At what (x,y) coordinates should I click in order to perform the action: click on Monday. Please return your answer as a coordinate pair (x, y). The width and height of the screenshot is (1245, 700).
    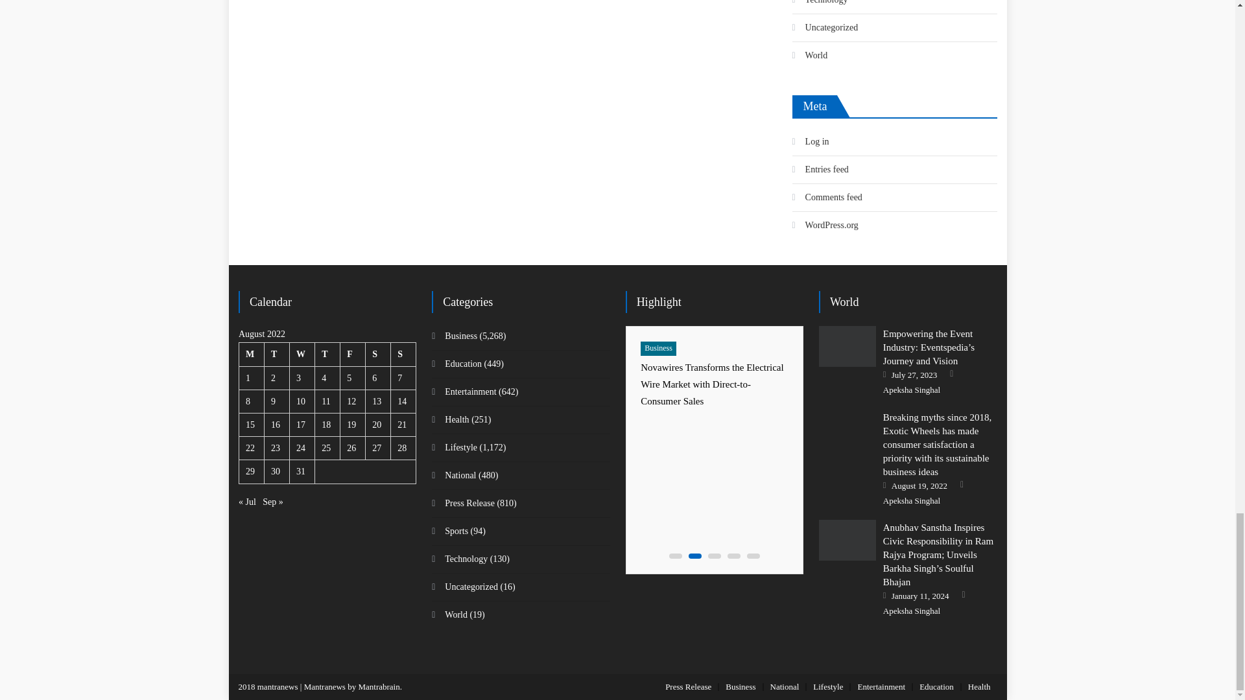
    Looking at the image, I should click on (252, 354).